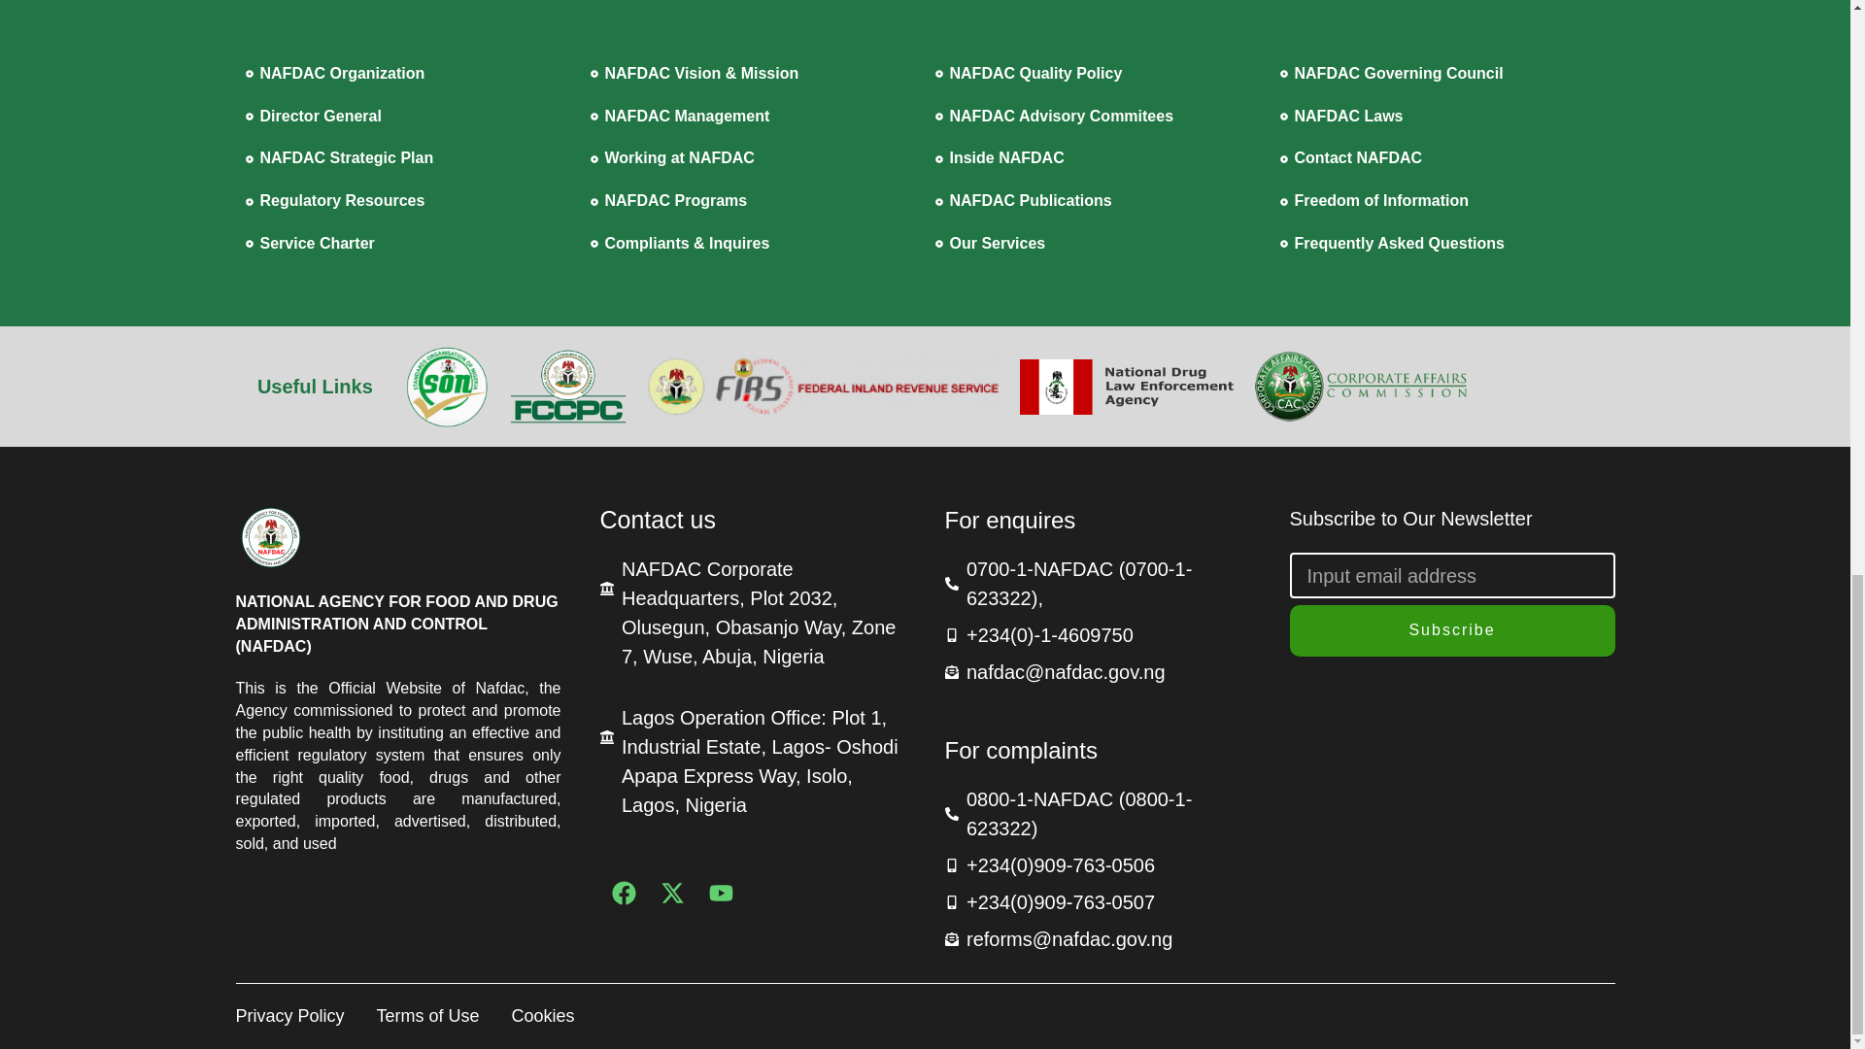 This screenshot has height=1049, width=1865. Describe the element at coordinates (1097, 159) in the screenshot. I see `Inside NAFDAC` at that location.